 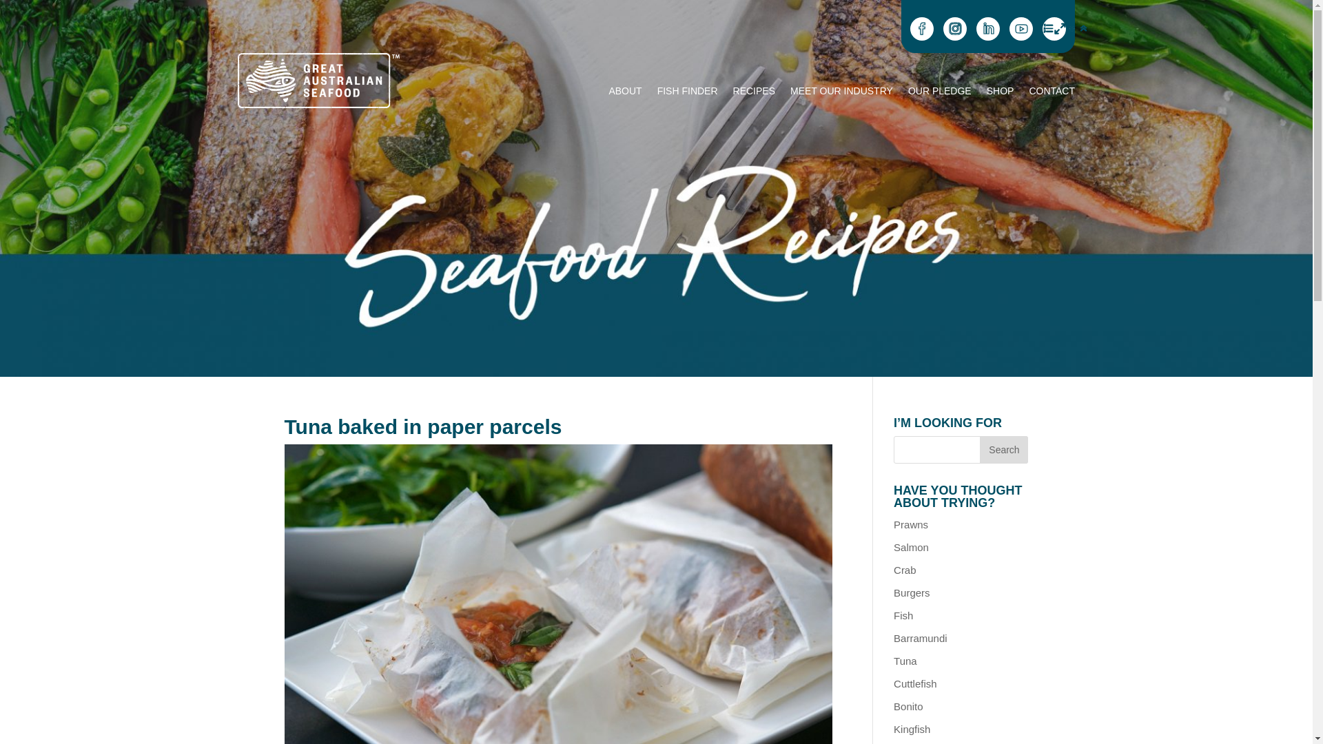 What do you see at coordinates (842, 94) in the screenshot?
I see `MEET OUR INDUSTRY` at bounding box center [842, 94].